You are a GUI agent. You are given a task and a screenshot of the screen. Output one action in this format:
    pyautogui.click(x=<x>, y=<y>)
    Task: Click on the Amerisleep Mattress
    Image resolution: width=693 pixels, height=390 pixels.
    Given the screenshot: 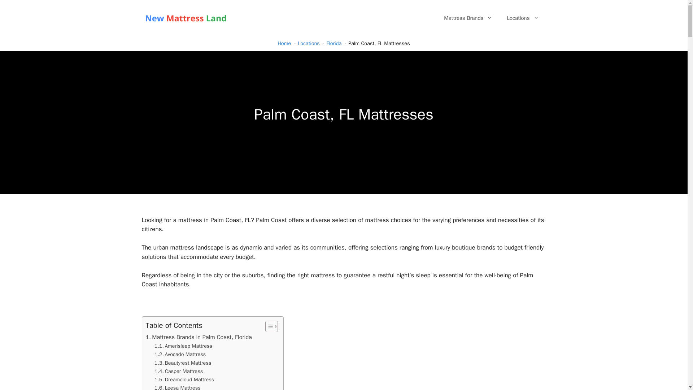 What is the action you would take?
    pyautogui.click(x=183, y=346)
    